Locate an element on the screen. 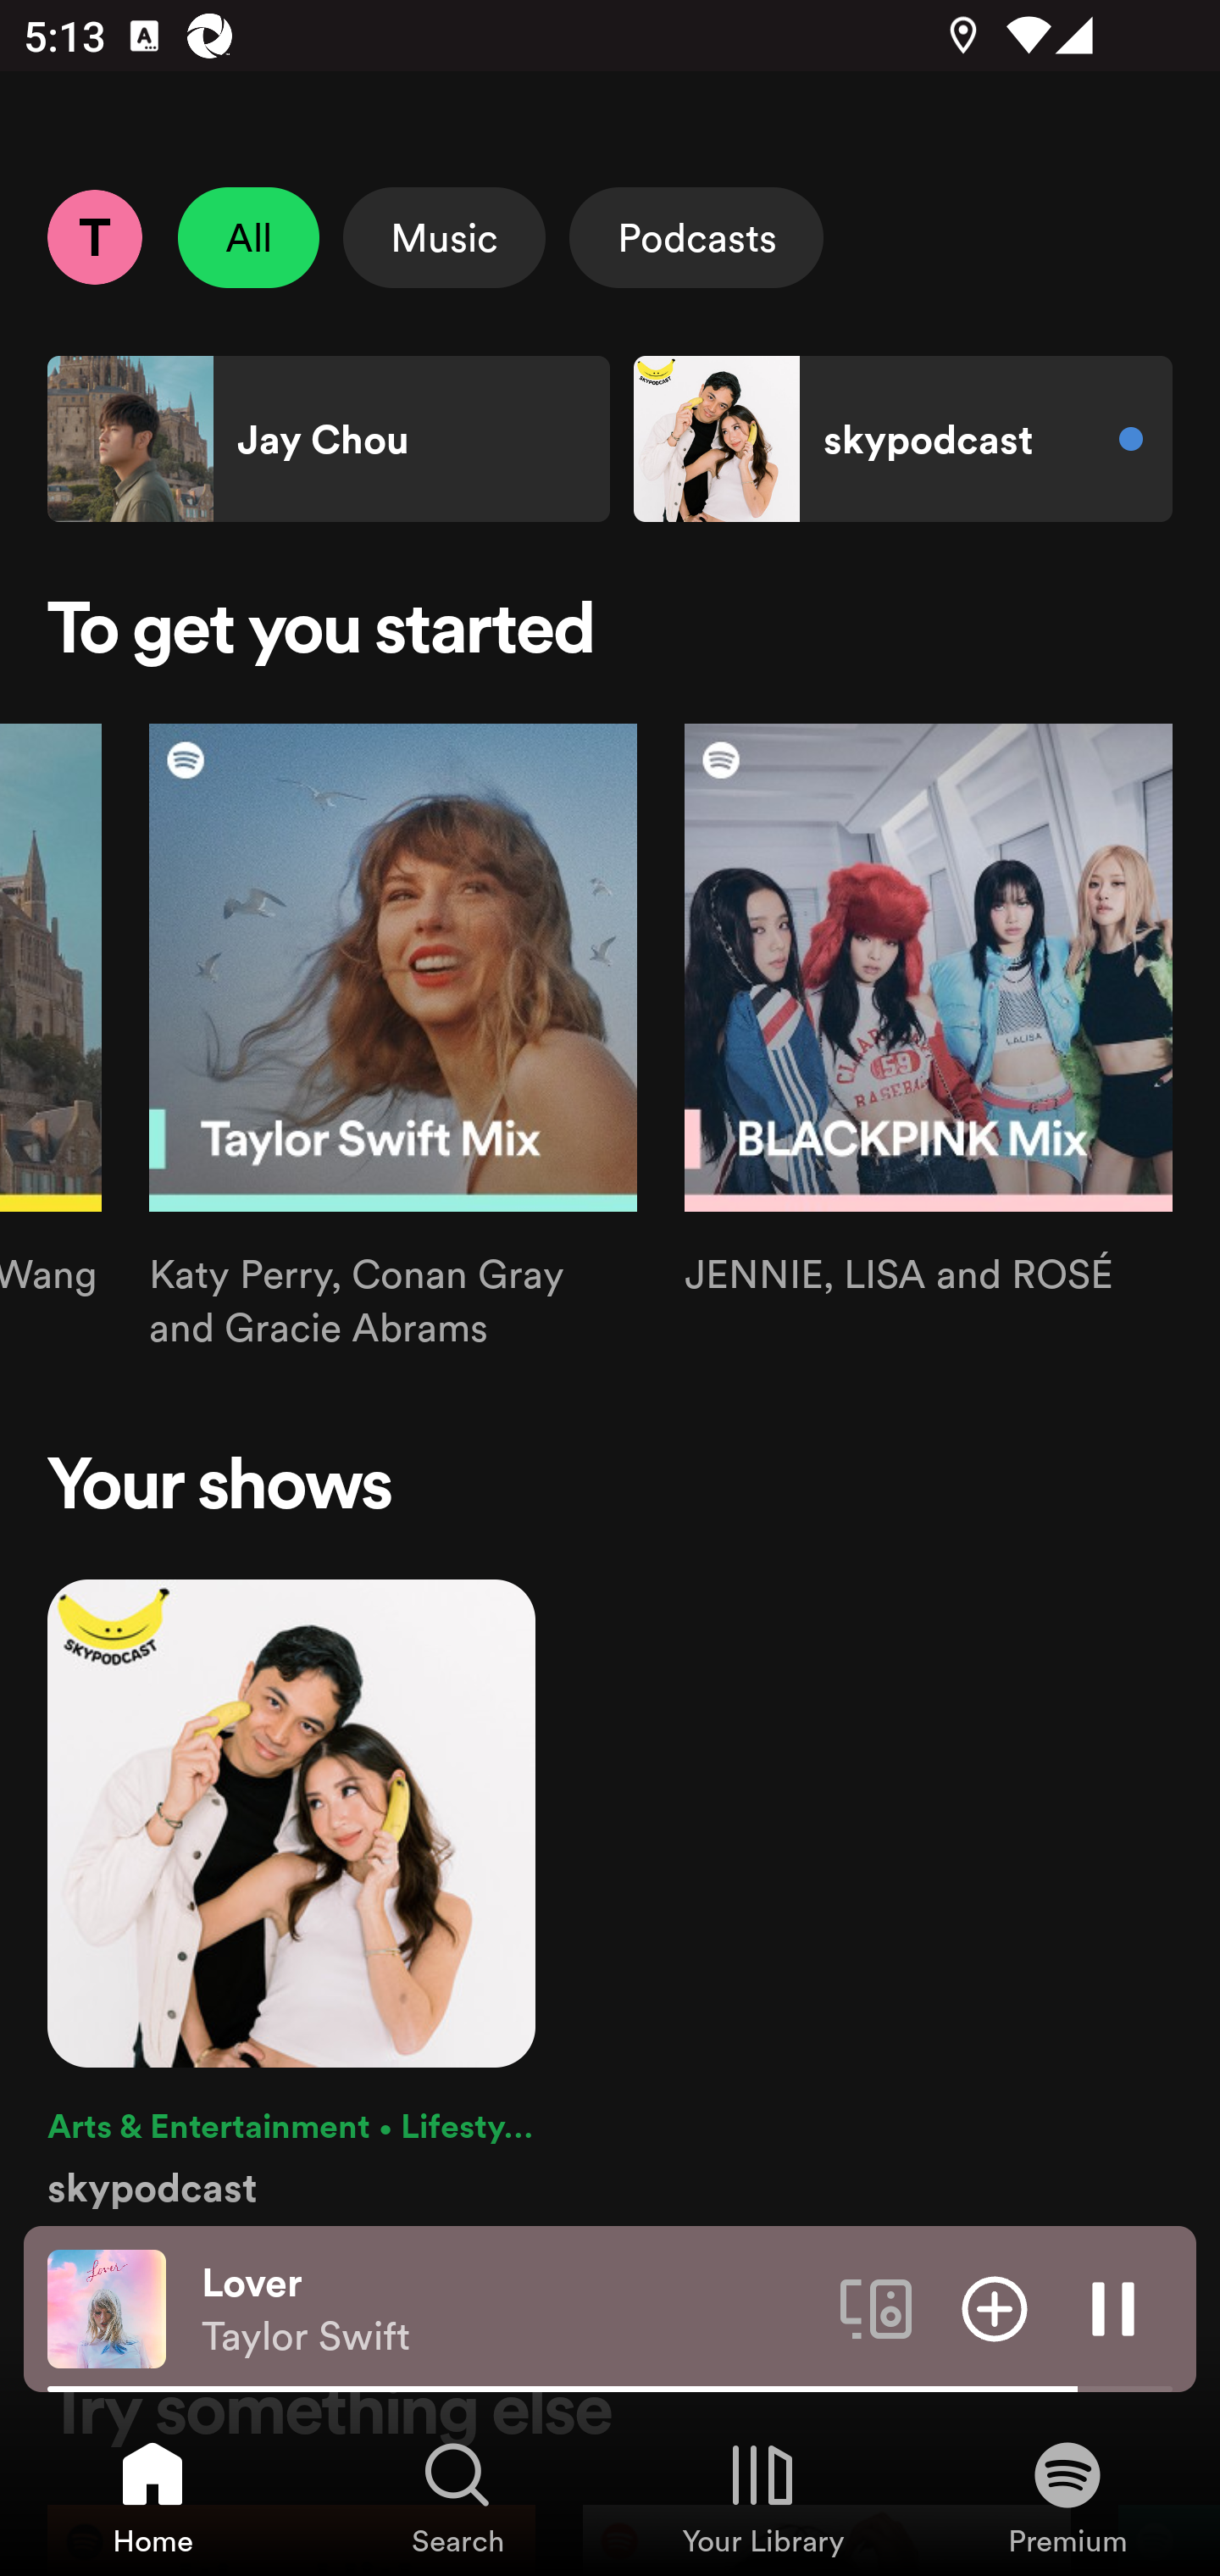 This screenshot has height=2576, width=1220. Music Select Music is located at coordinates (444, 237).